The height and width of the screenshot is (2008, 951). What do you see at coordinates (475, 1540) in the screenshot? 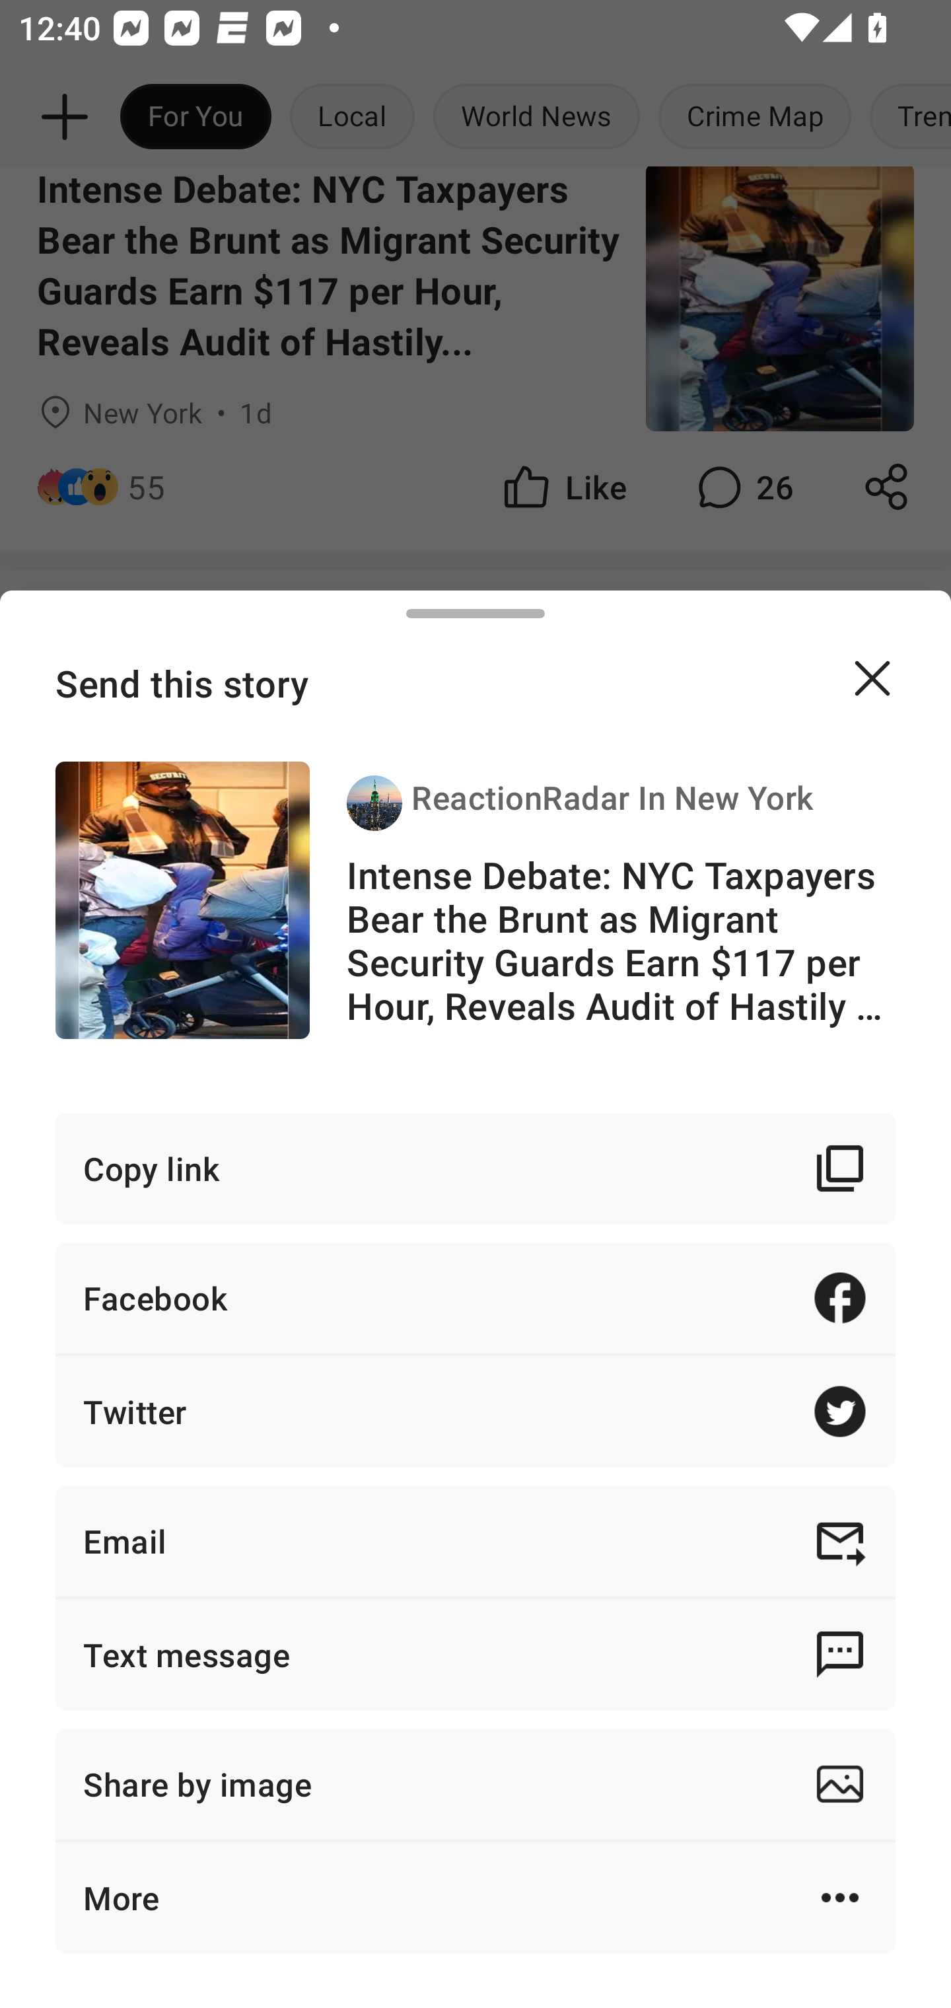
I see `Email` at bounding box center [475, 1540].